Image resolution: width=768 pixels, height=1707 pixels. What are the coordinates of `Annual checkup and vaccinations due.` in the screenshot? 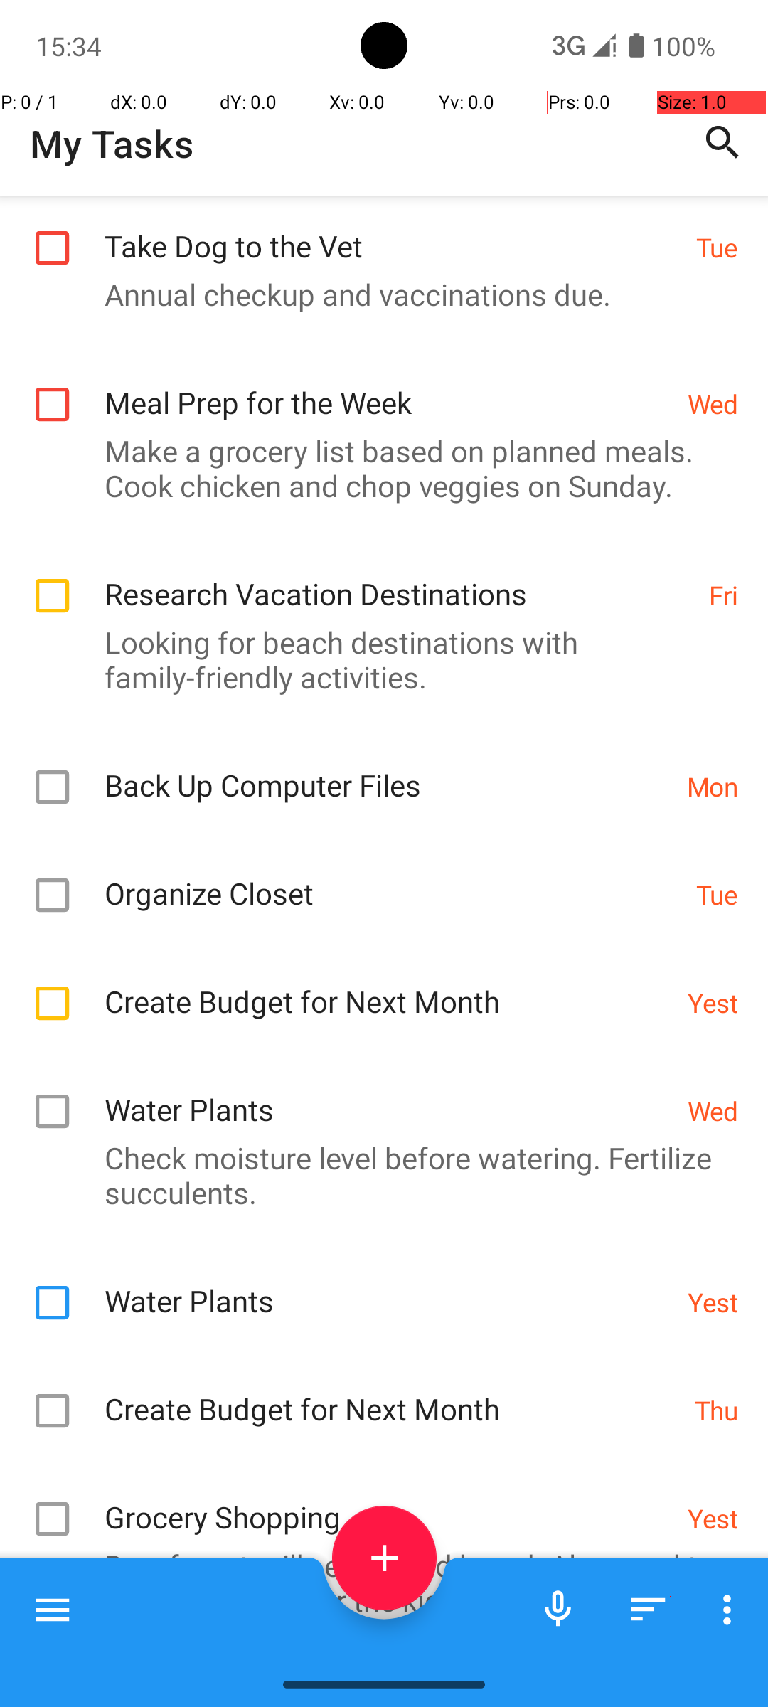 It's located at (377, 294).